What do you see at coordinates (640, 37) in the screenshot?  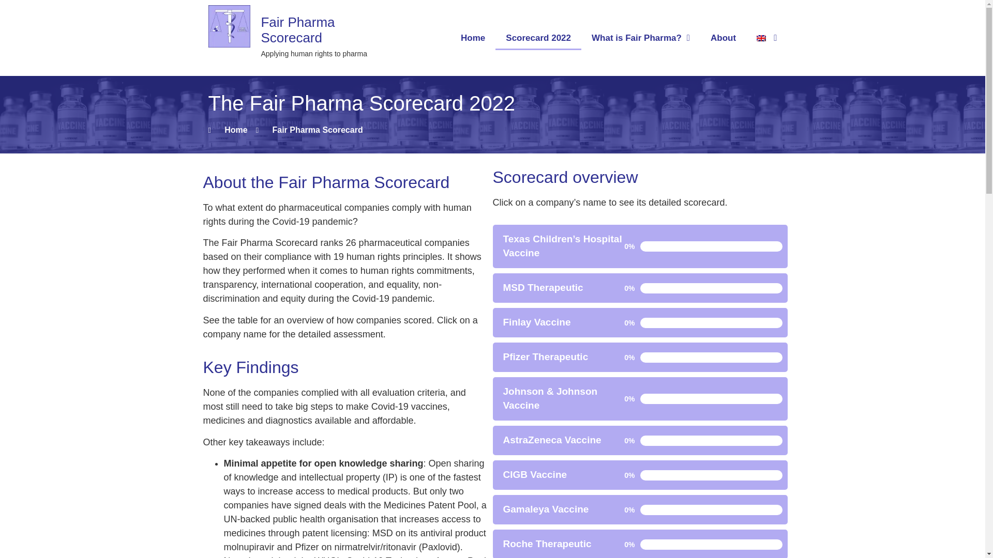 I see `What is Fair Pharma?` at bounding box center [640, 37].